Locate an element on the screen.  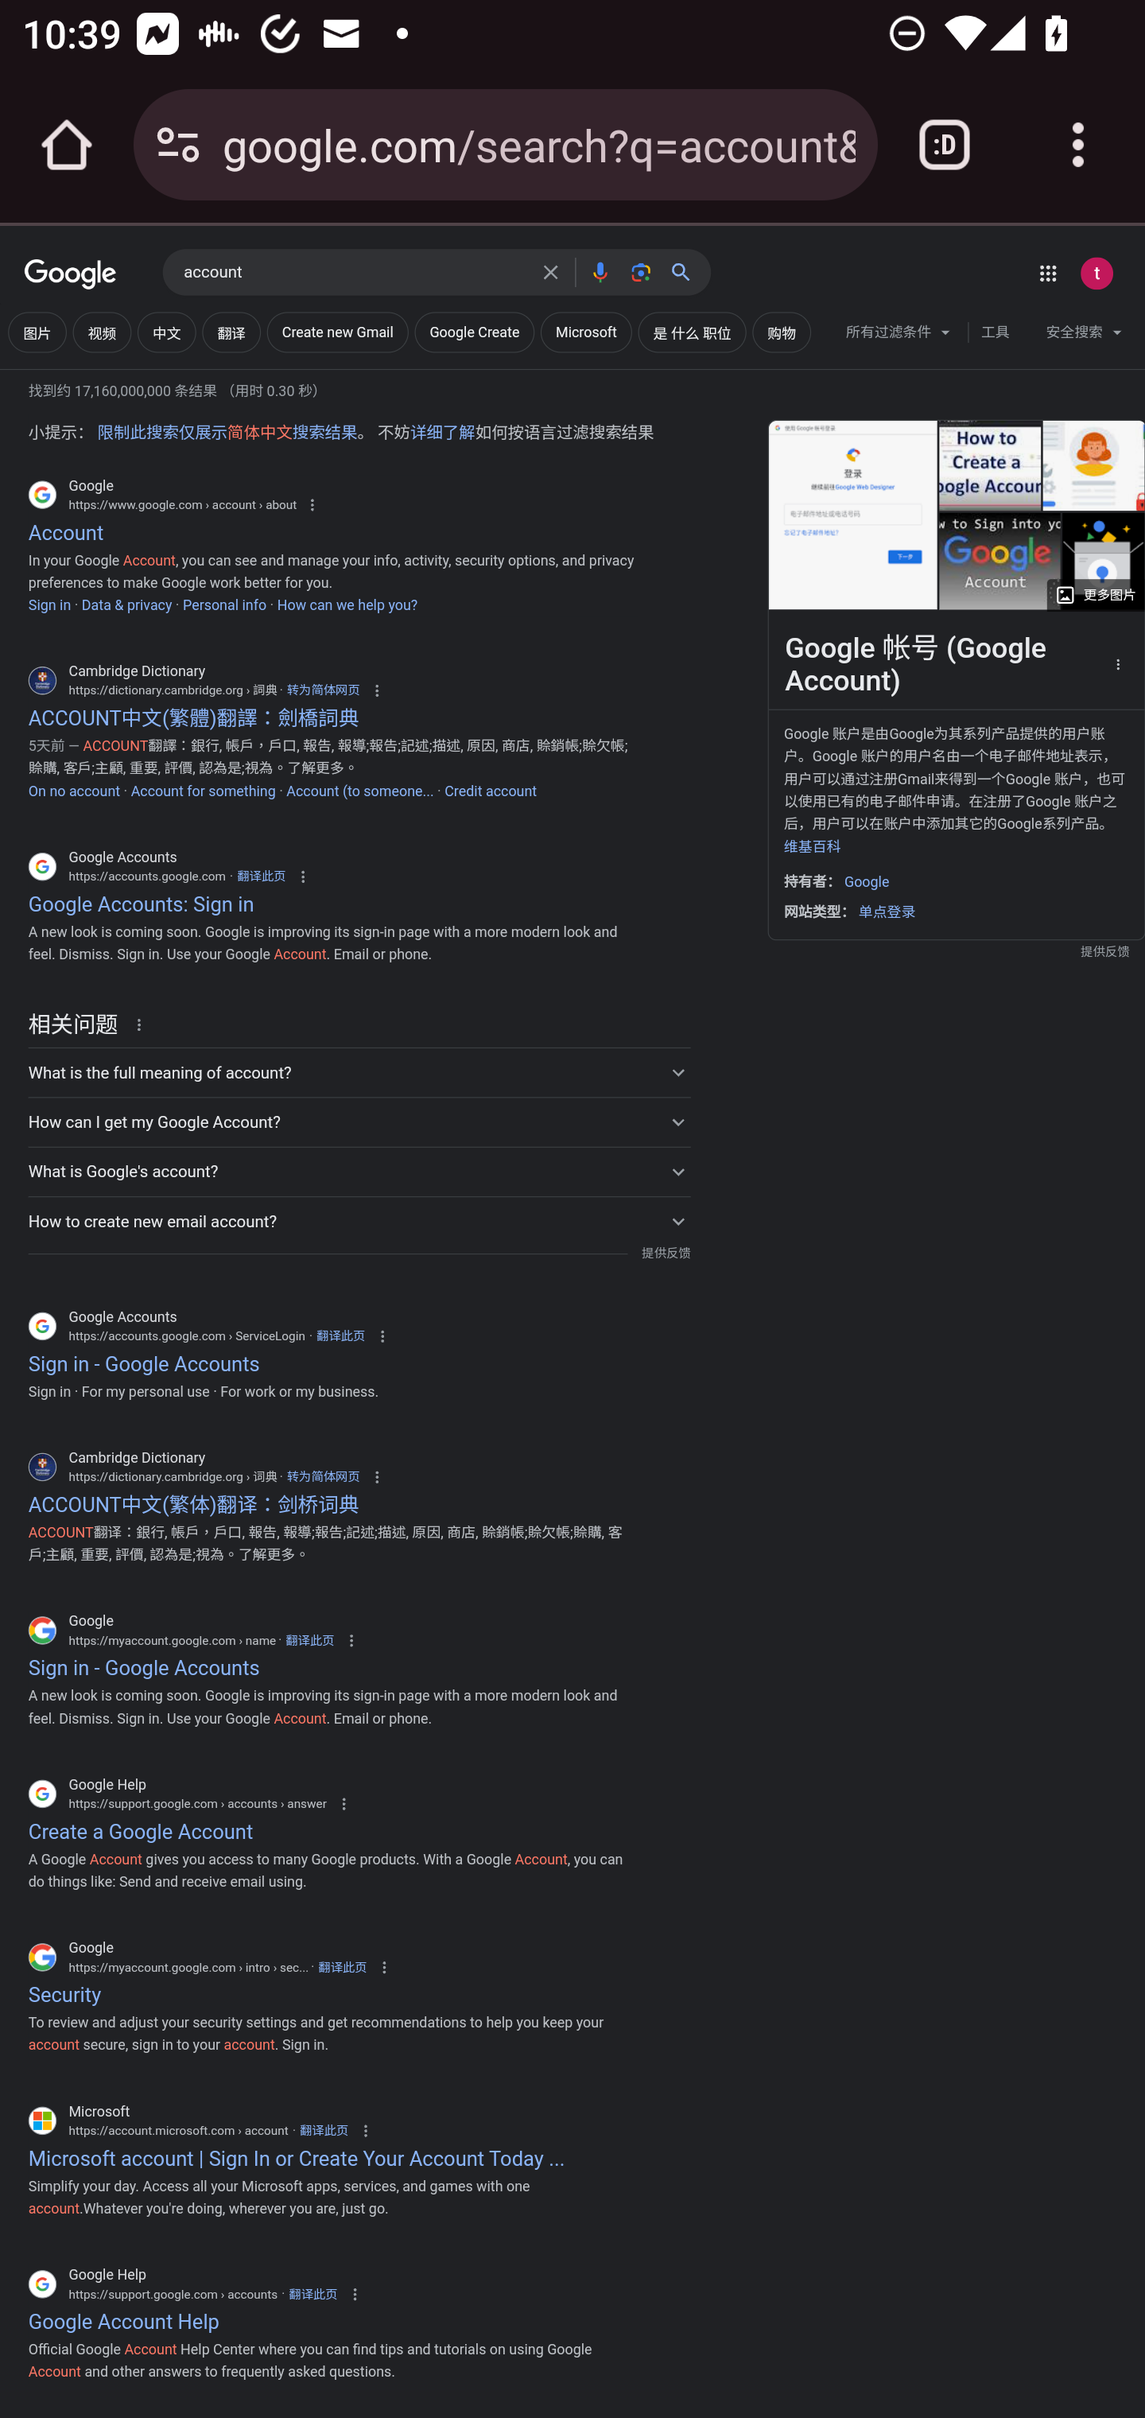
工具 is located at coordinates (995, 332).